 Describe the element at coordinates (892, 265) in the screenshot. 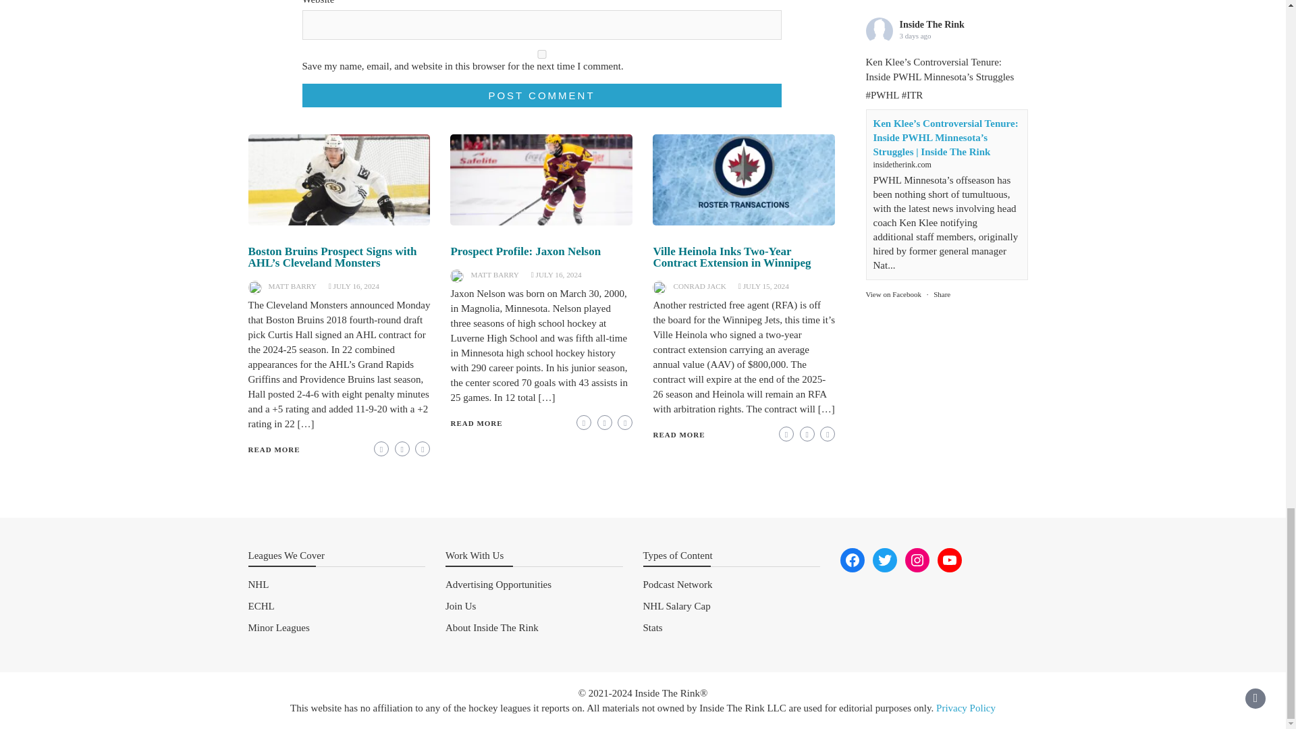

I see `View on Facebook` at that location.